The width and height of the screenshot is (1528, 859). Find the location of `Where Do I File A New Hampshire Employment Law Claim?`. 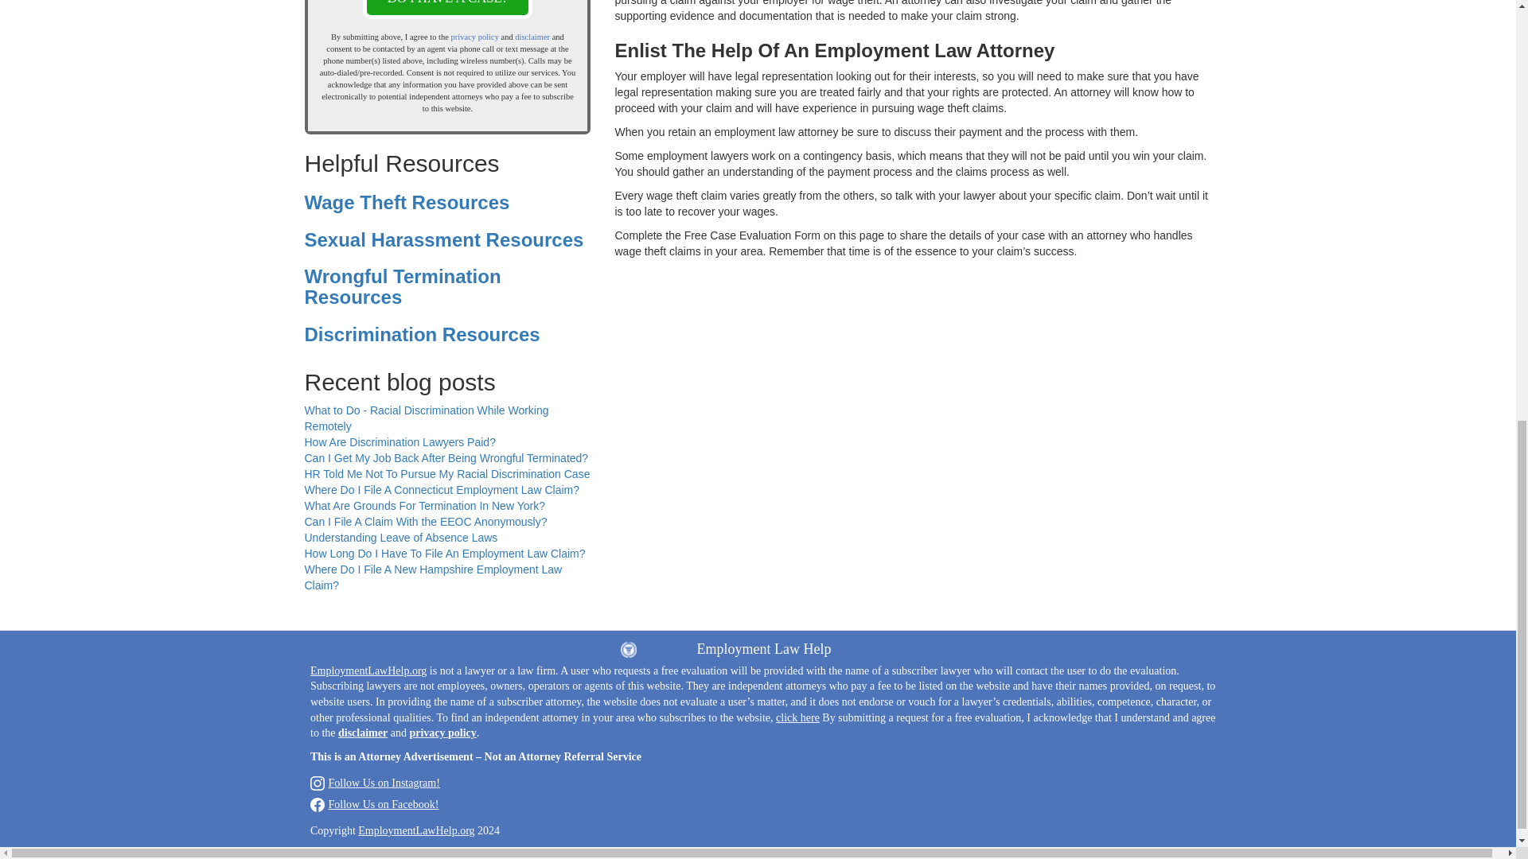

Where Do I File A New Hampshire Employment Law Claim? is located at coordinates (433, 577).